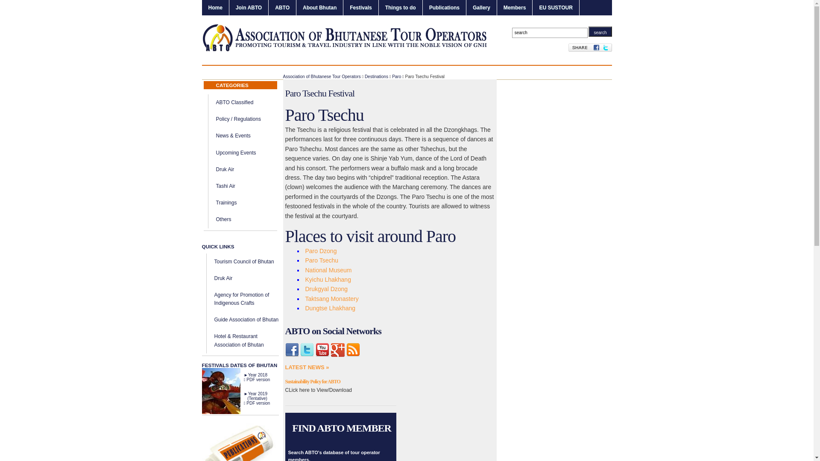  Describe the element at coordinates (328, 270) in the screenshot. I see `National Museum` at that location.